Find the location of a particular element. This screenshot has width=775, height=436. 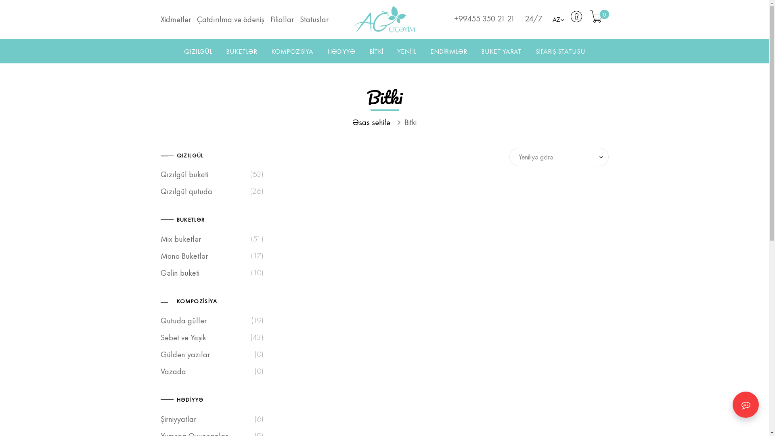

Filiallar is located at coordinates (285, 19).